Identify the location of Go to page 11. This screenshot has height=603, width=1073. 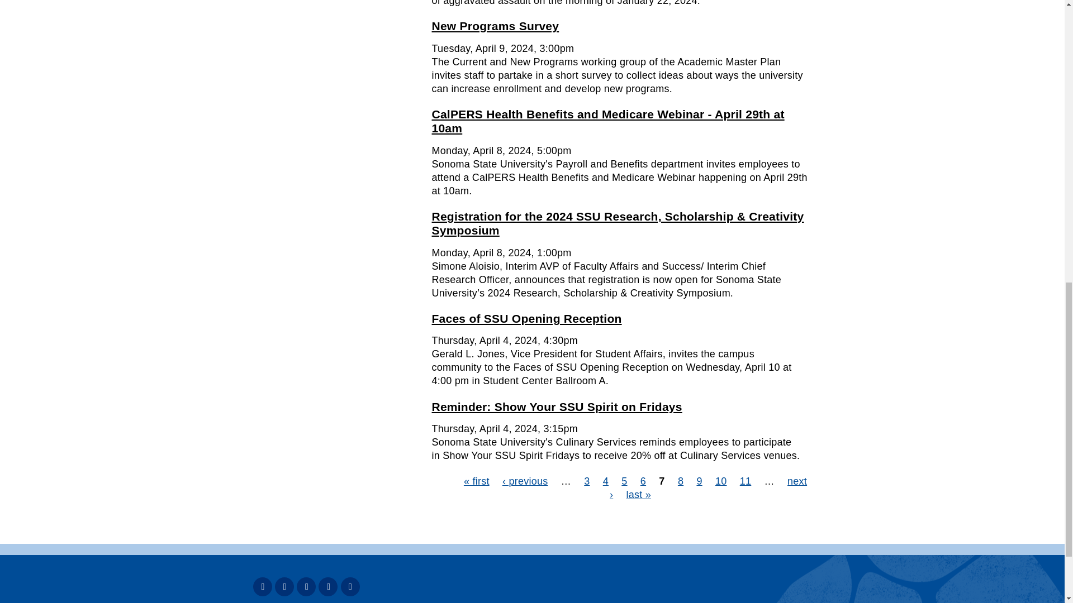
(746, 481).